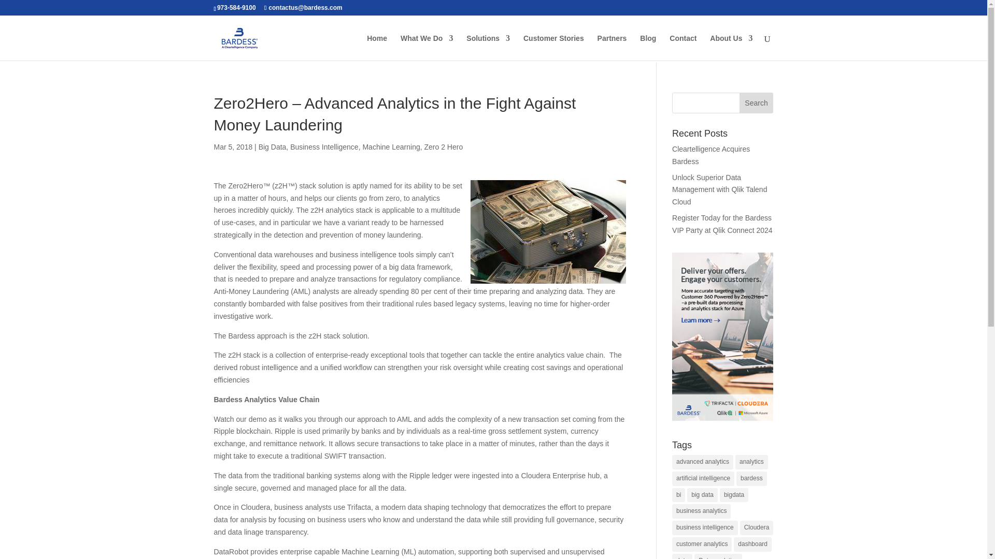 The height and width of the screenshot is (559, 995). Describe the element at coordinates (427, 47) in the screenshot. I see `What We Do` at that location.